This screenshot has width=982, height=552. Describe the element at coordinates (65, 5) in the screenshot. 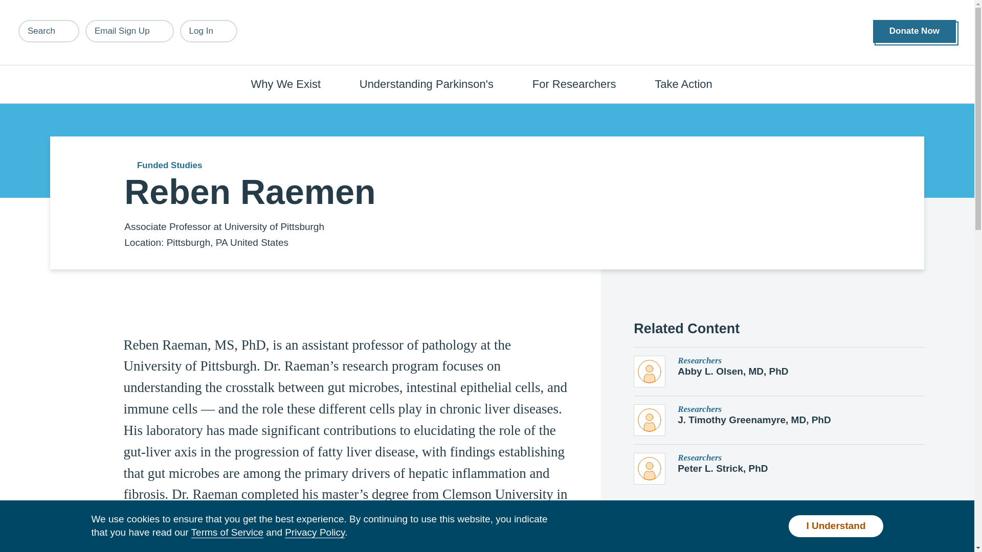

I see `Skip to main content` at that location.